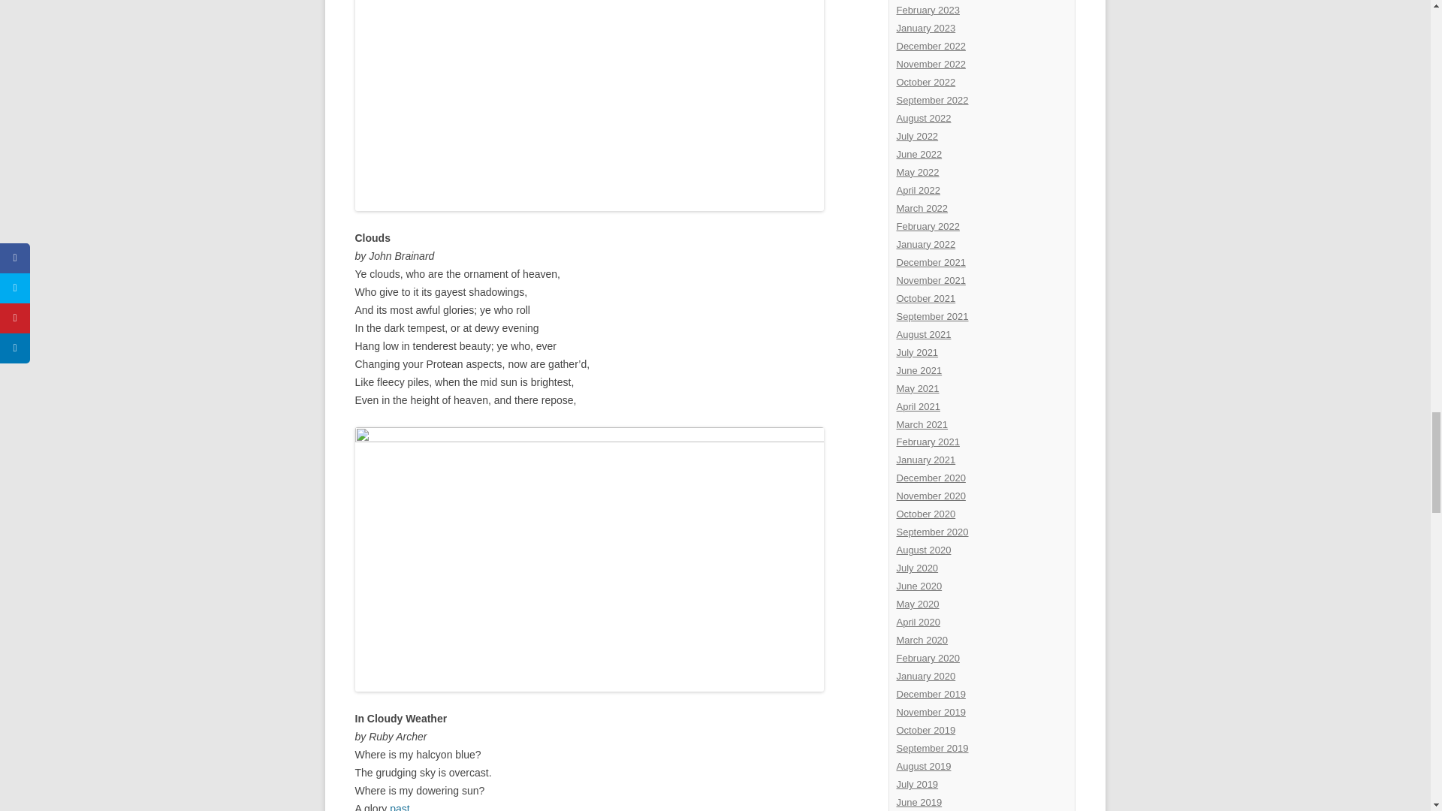  Describe the element at coordinates (400, 806) in the screenshot. I see `past` at that location.